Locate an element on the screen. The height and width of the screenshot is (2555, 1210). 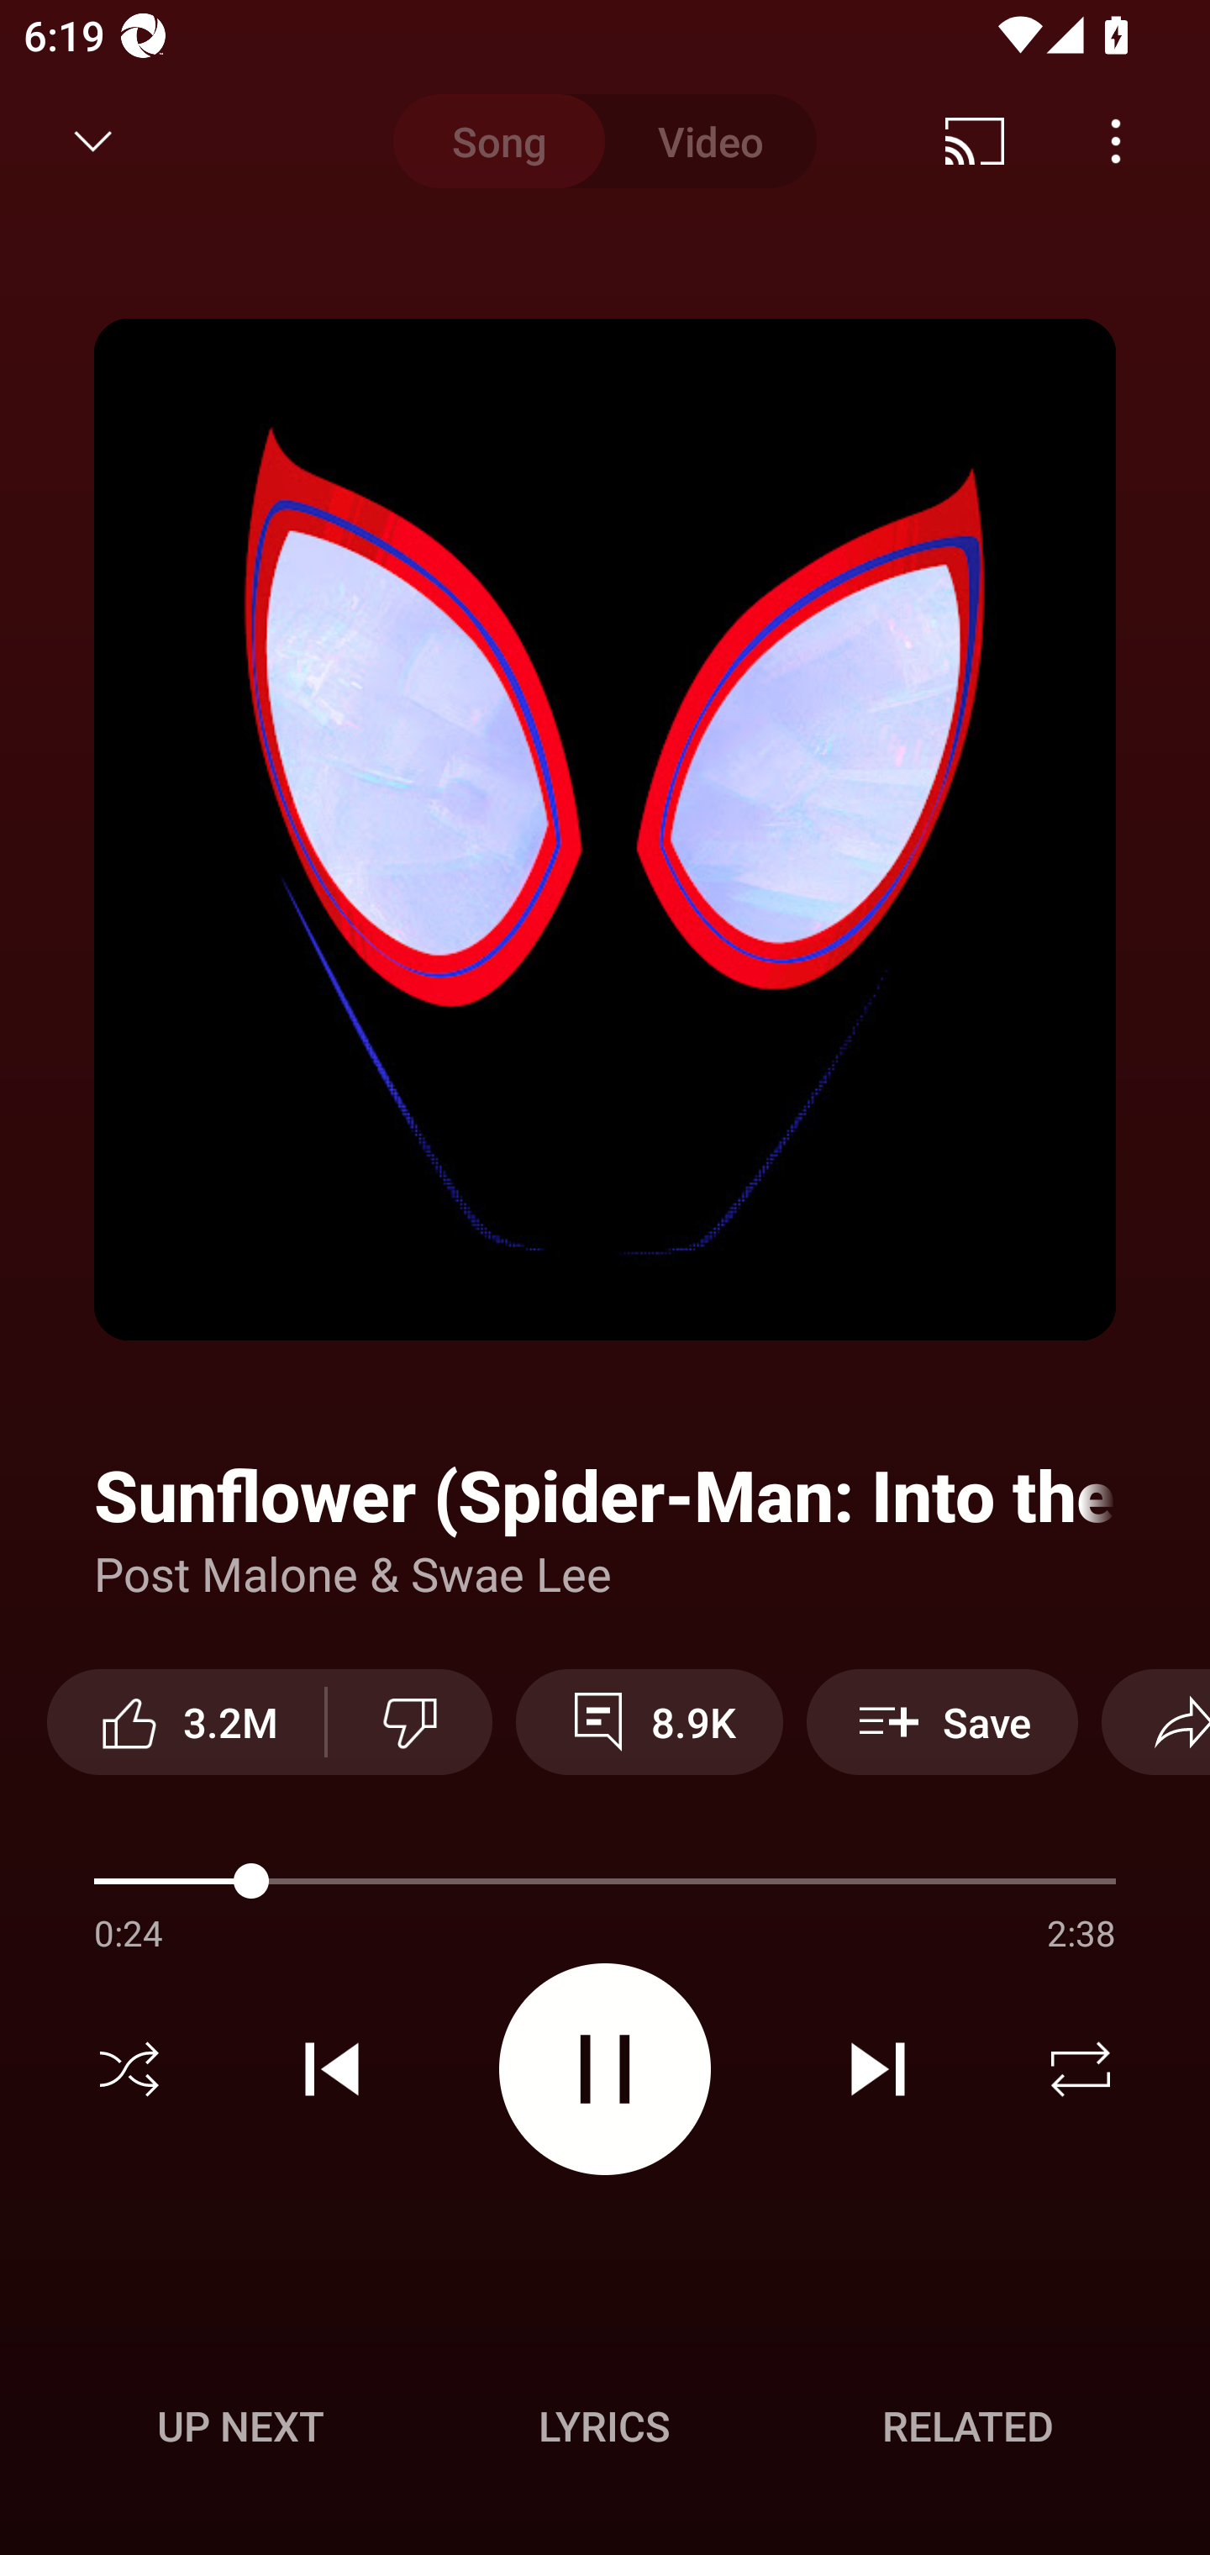
Save Save to playlist is located at coordinates (943, 1721).